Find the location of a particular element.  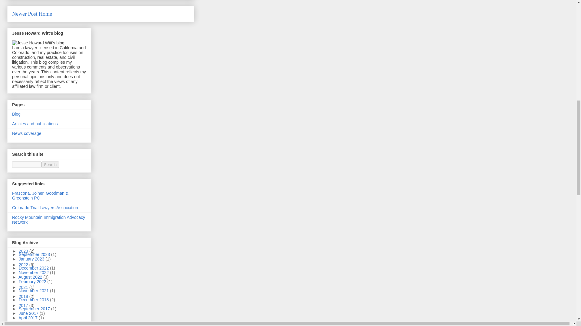

search is located at coordinates (27, 165).